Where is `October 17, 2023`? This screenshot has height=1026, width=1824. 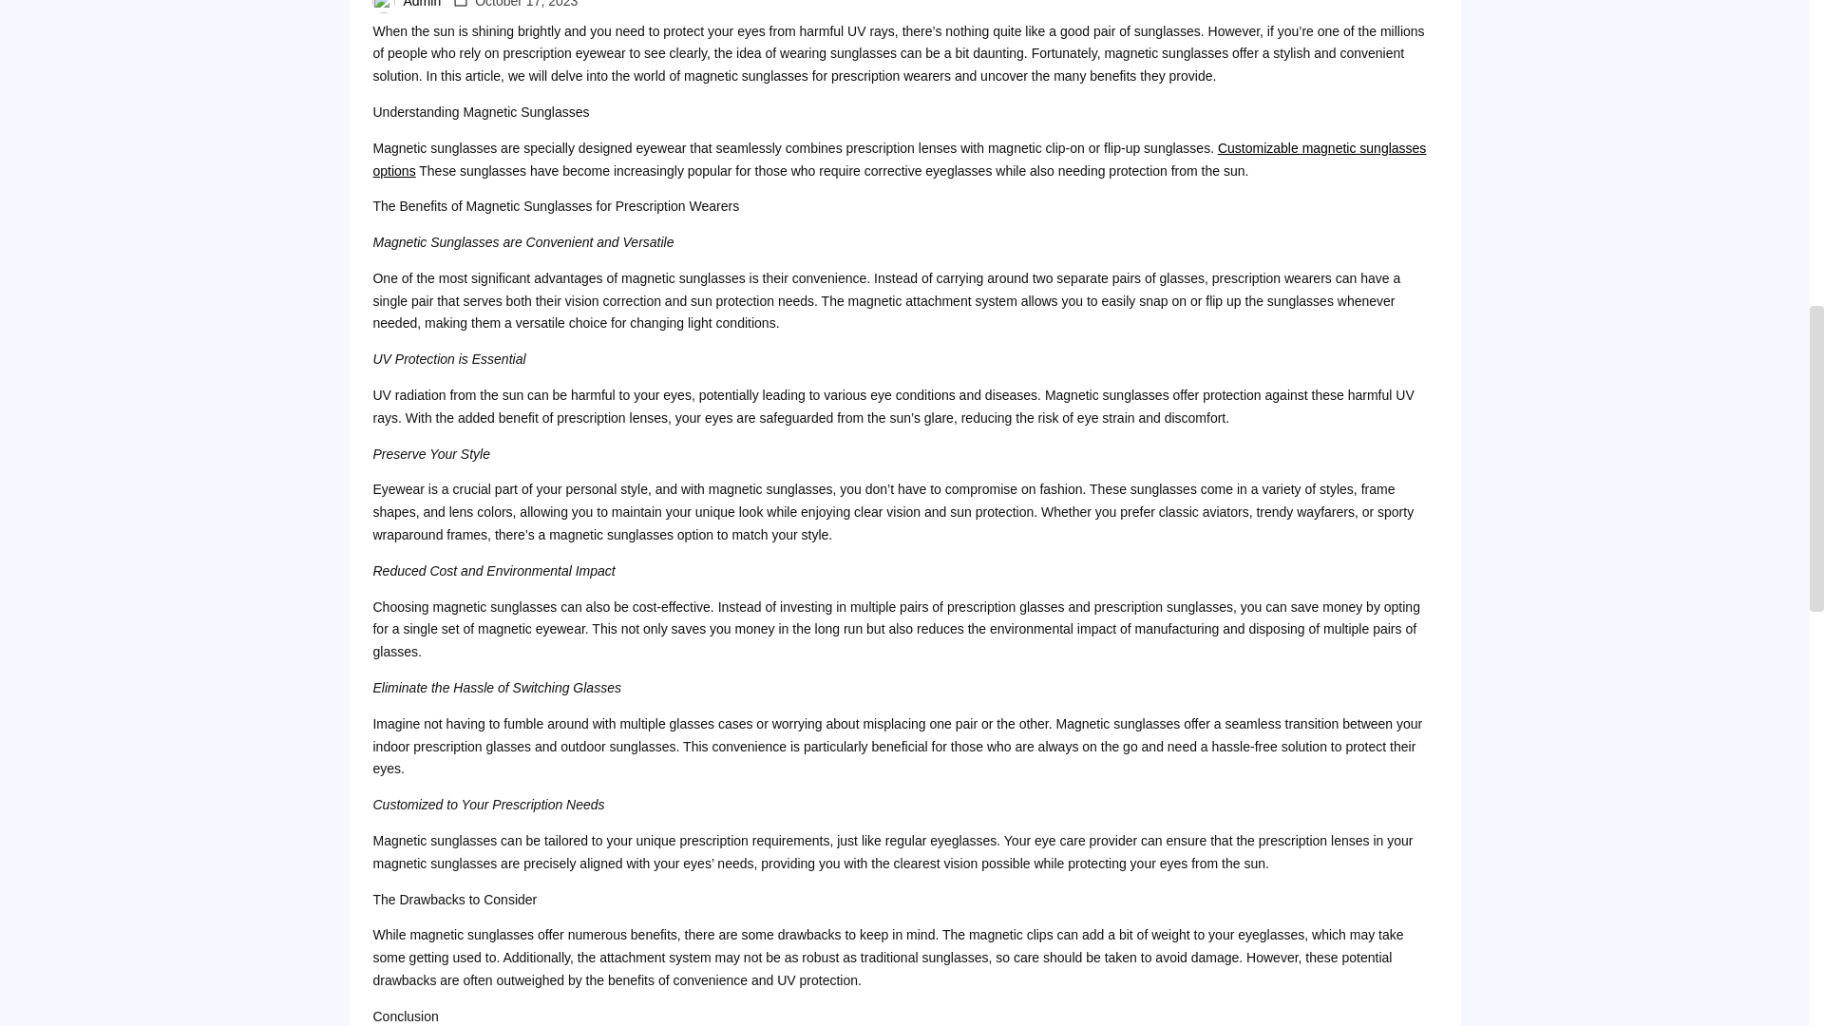 October 17, 2023 is located at coordinates (526, 6).